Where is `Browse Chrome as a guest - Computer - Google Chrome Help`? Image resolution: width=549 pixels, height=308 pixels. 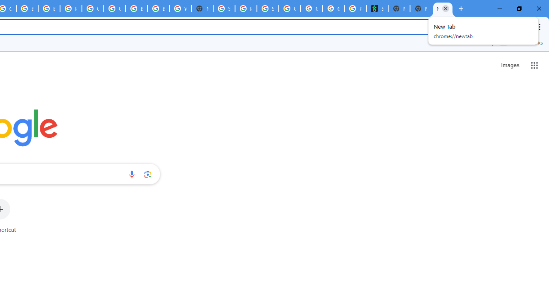 Browse Chrome as a guest - Computer - Google Chrome Help is located at coordinates (49, 9).